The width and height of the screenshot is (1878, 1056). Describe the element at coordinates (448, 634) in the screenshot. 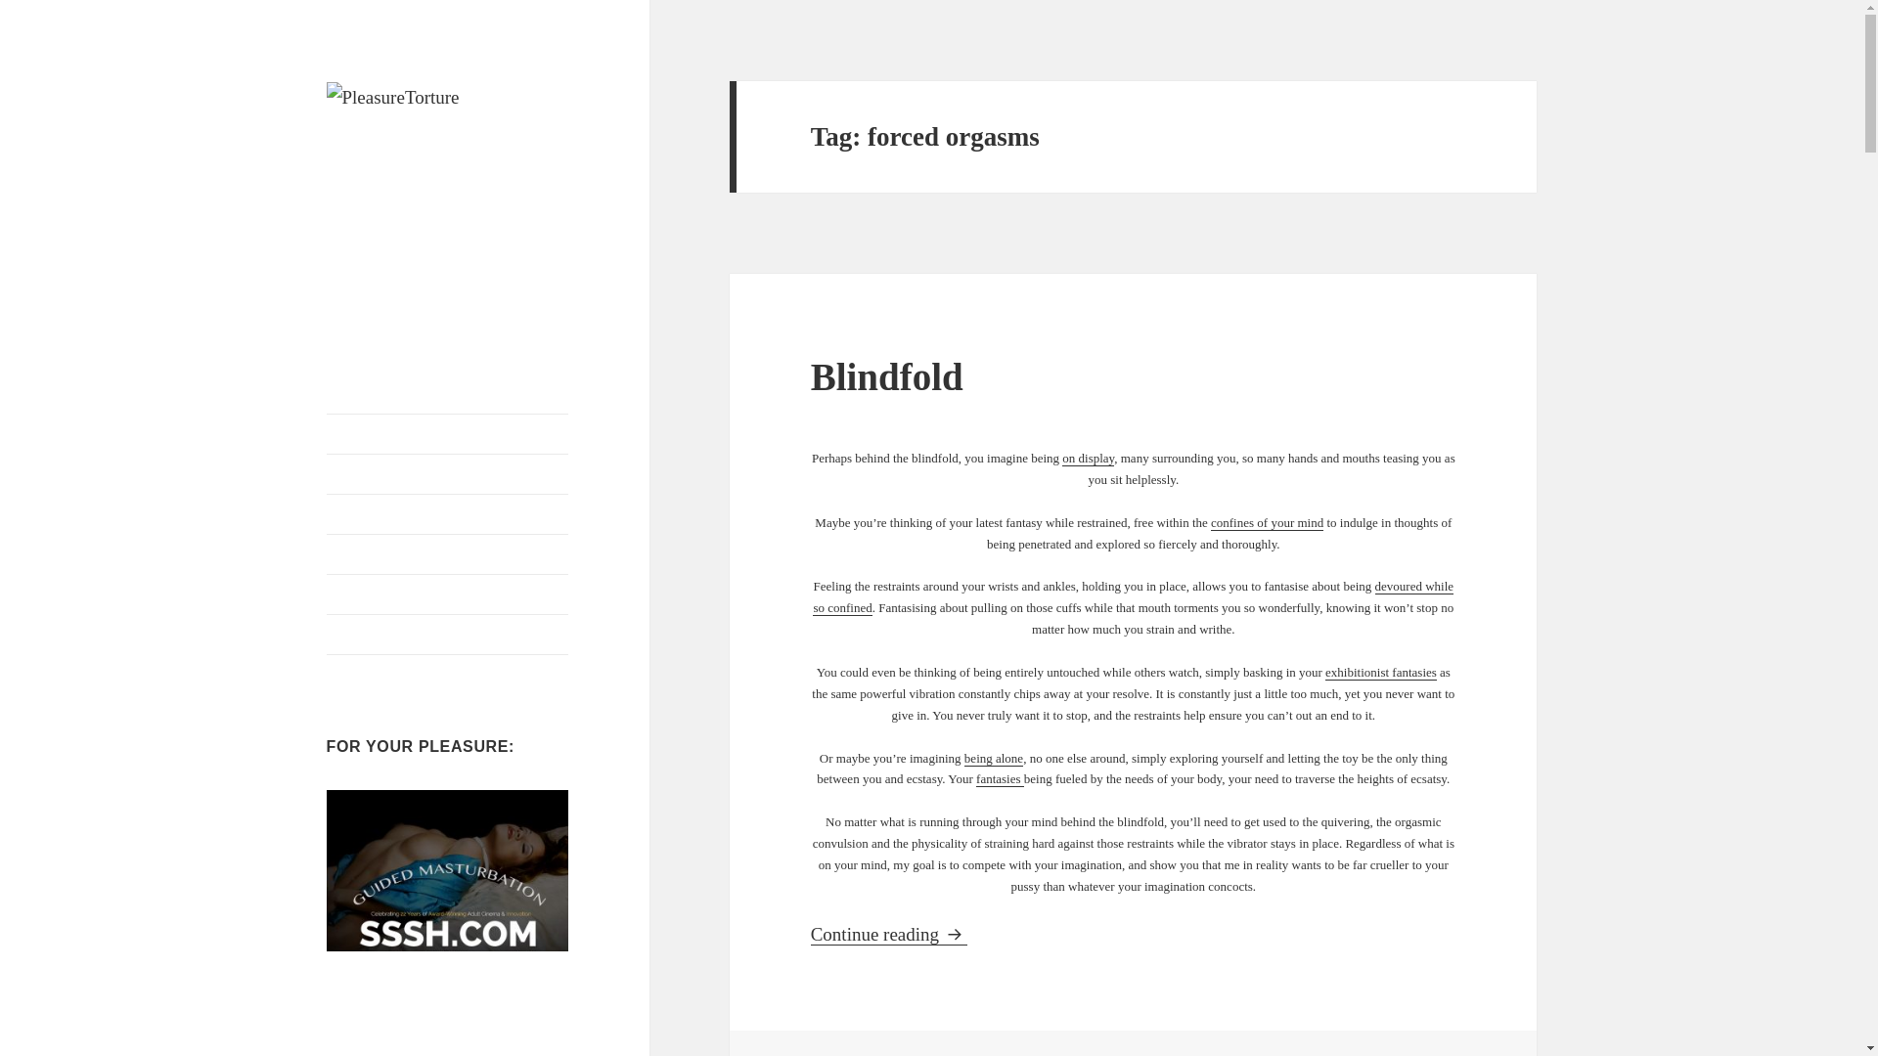

I see `About PleasureTorture` at that location.